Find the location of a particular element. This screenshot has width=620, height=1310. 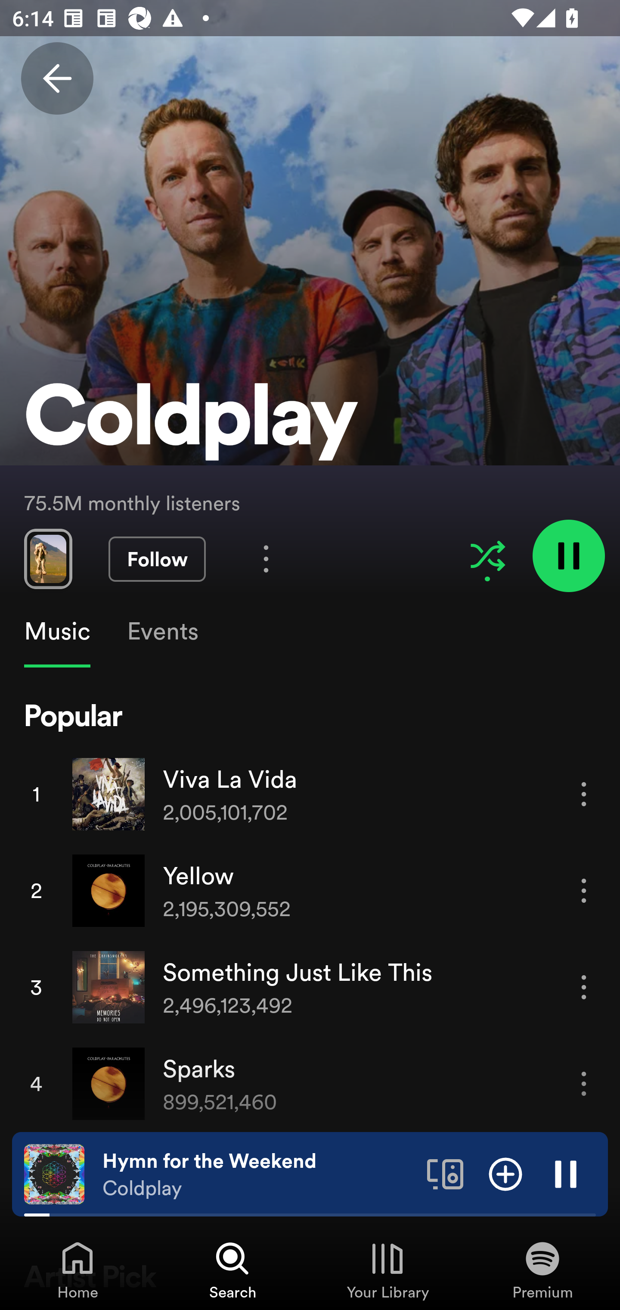

Search, Tab 2 of 4 Search Search is located at coordinates (232, 1269).